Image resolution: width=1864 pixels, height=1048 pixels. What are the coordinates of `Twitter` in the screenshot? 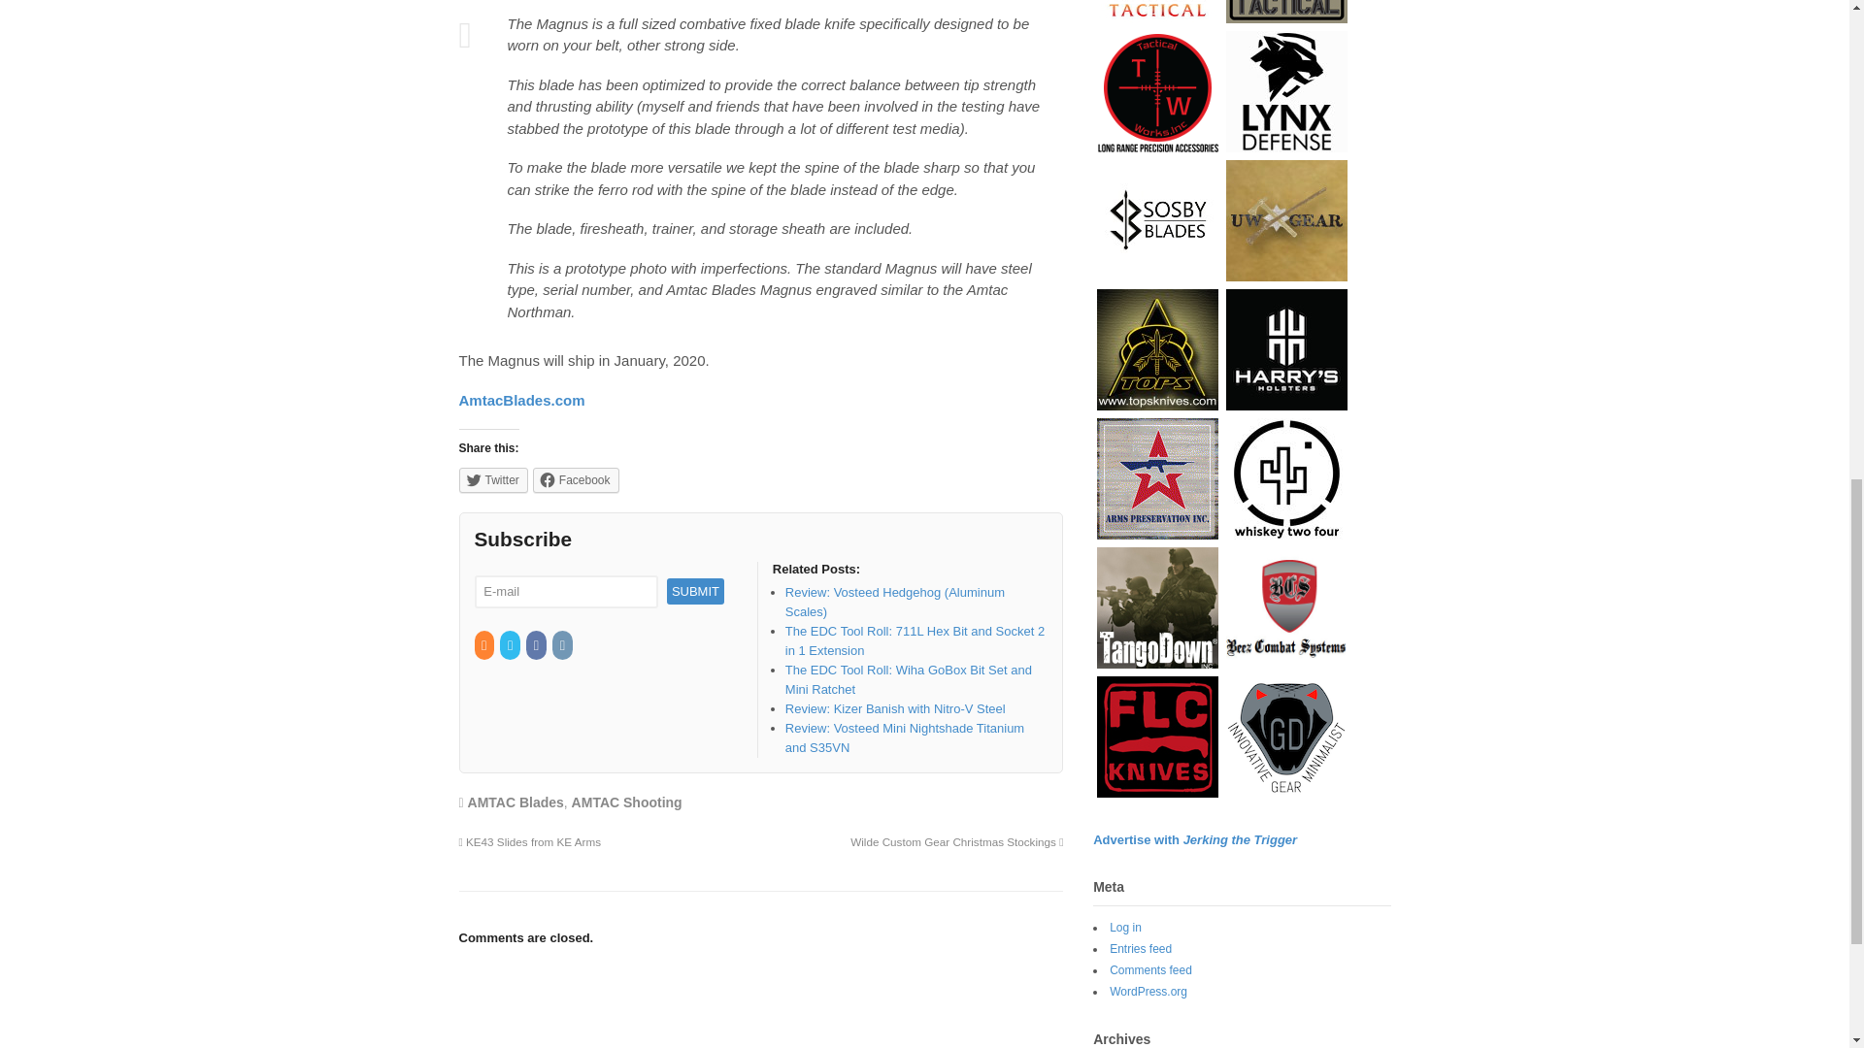 It's located at (493, 479).